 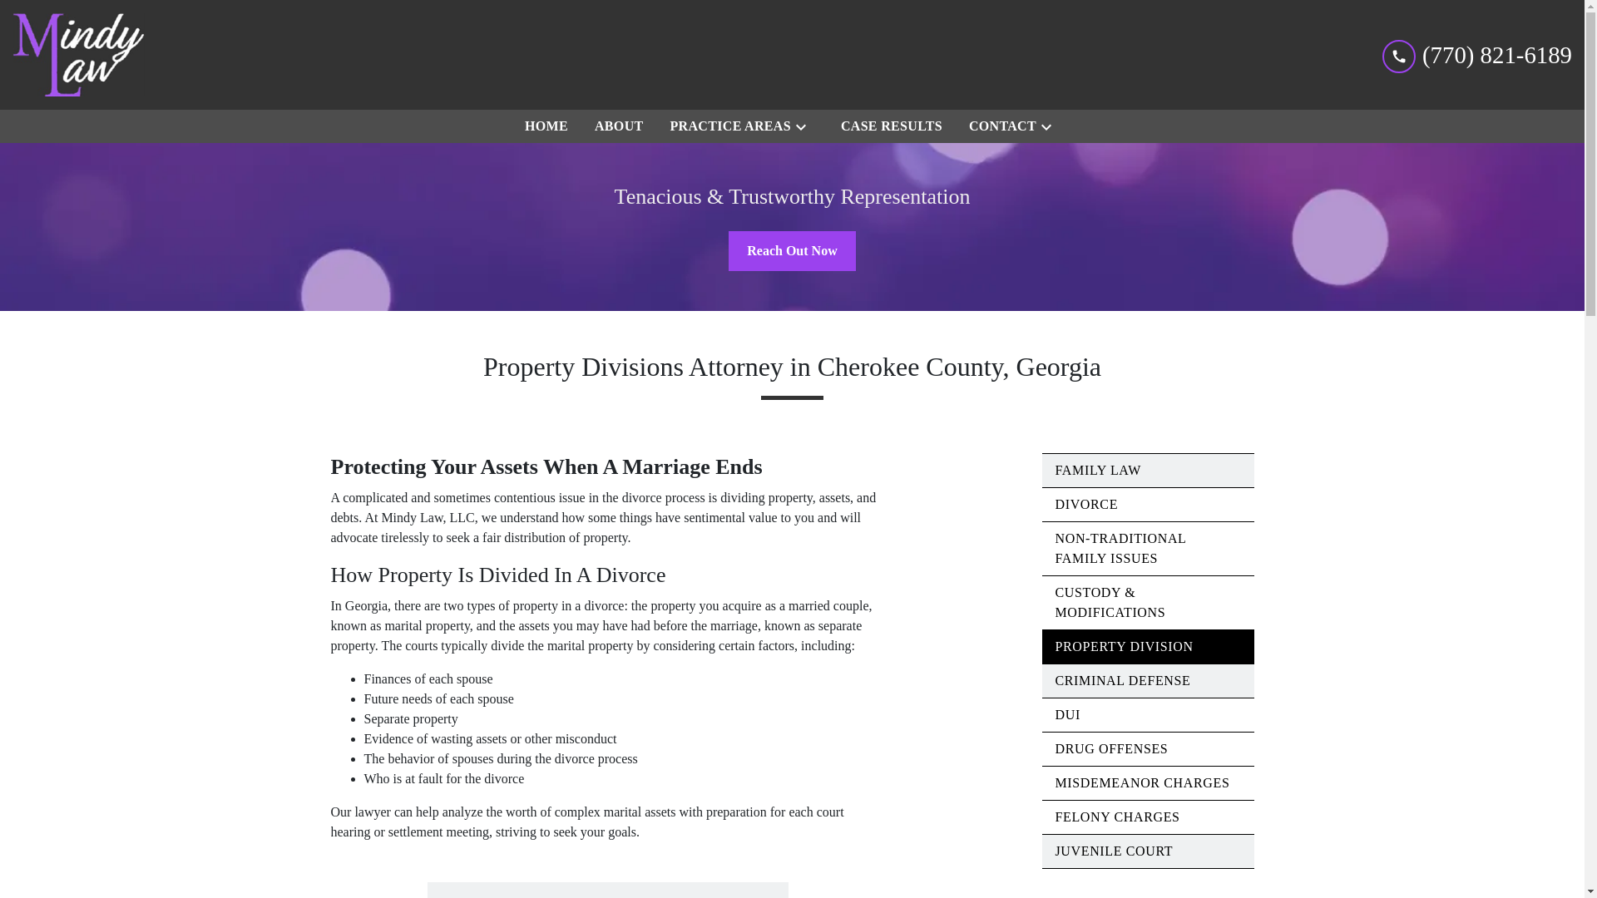 What do you see at coordinates (1147, 505) in the screenshot?
I see `DIVORCE` at bounding box center [1147, 505].